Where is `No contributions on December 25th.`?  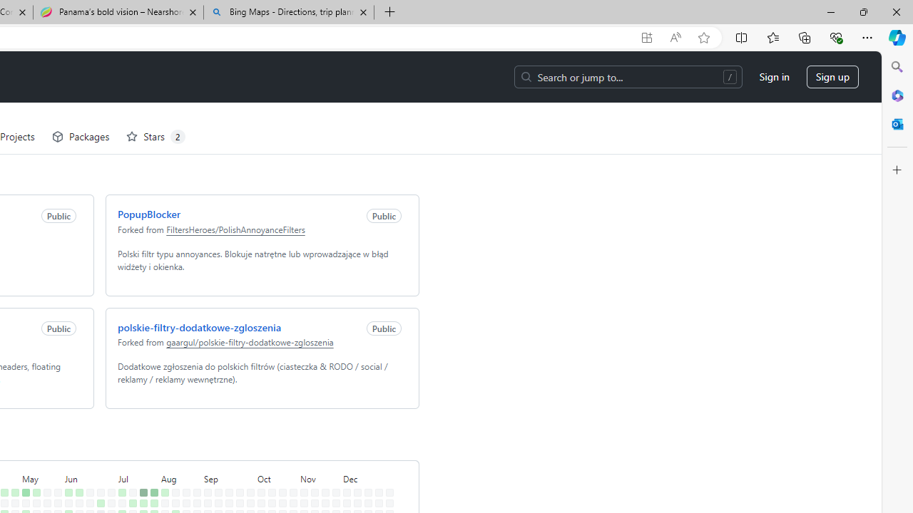 No contributions on December 25th. is located at coordinates (376, 473).